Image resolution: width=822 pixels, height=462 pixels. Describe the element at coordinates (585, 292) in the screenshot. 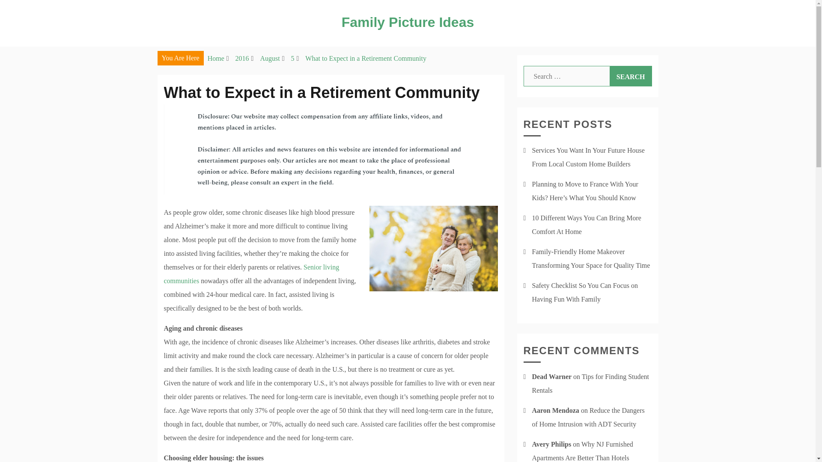

I see `Safety Checklist So You Can Focus on Having Fun With Family` at that location.